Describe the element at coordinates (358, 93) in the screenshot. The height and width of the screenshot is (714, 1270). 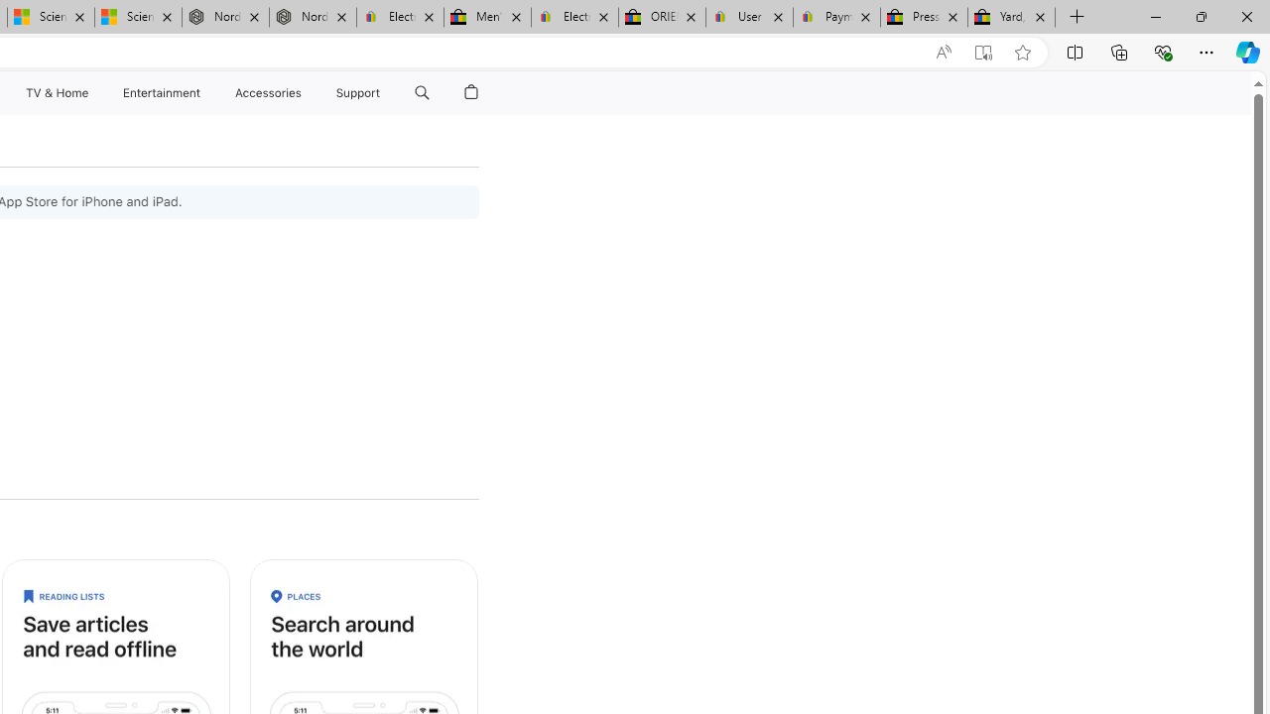
I see `Support` at that location.